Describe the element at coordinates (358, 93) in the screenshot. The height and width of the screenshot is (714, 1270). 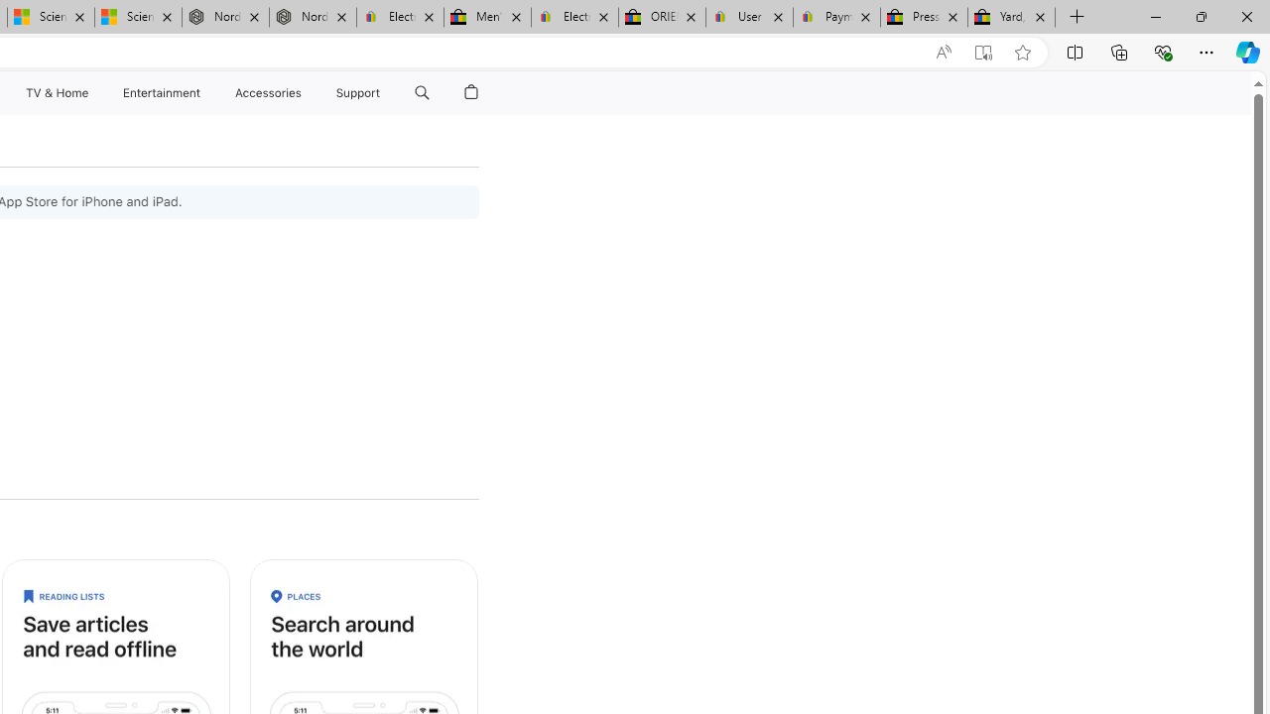
I see `Support` at that location.